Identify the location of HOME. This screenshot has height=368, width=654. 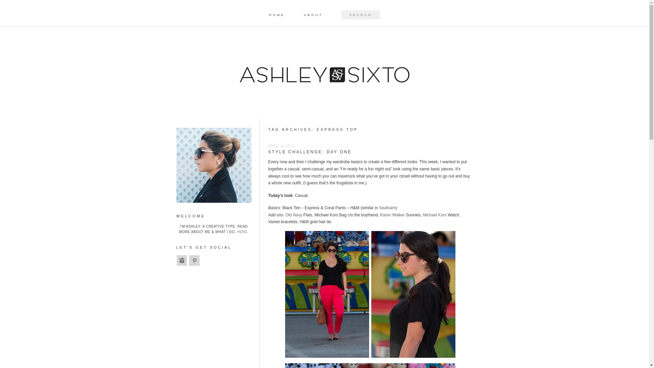
(277, 15).